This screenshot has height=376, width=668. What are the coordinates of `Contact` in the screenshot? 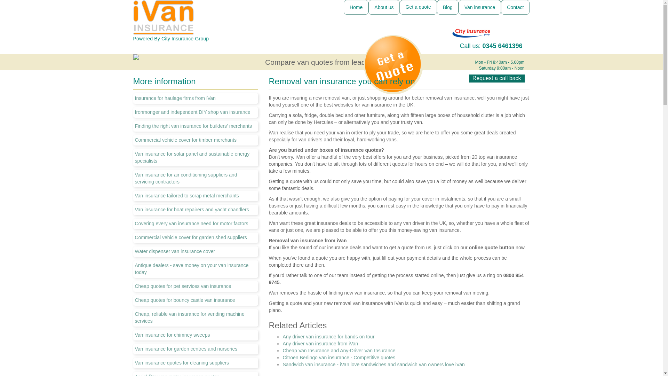 It's located at (515, 7).